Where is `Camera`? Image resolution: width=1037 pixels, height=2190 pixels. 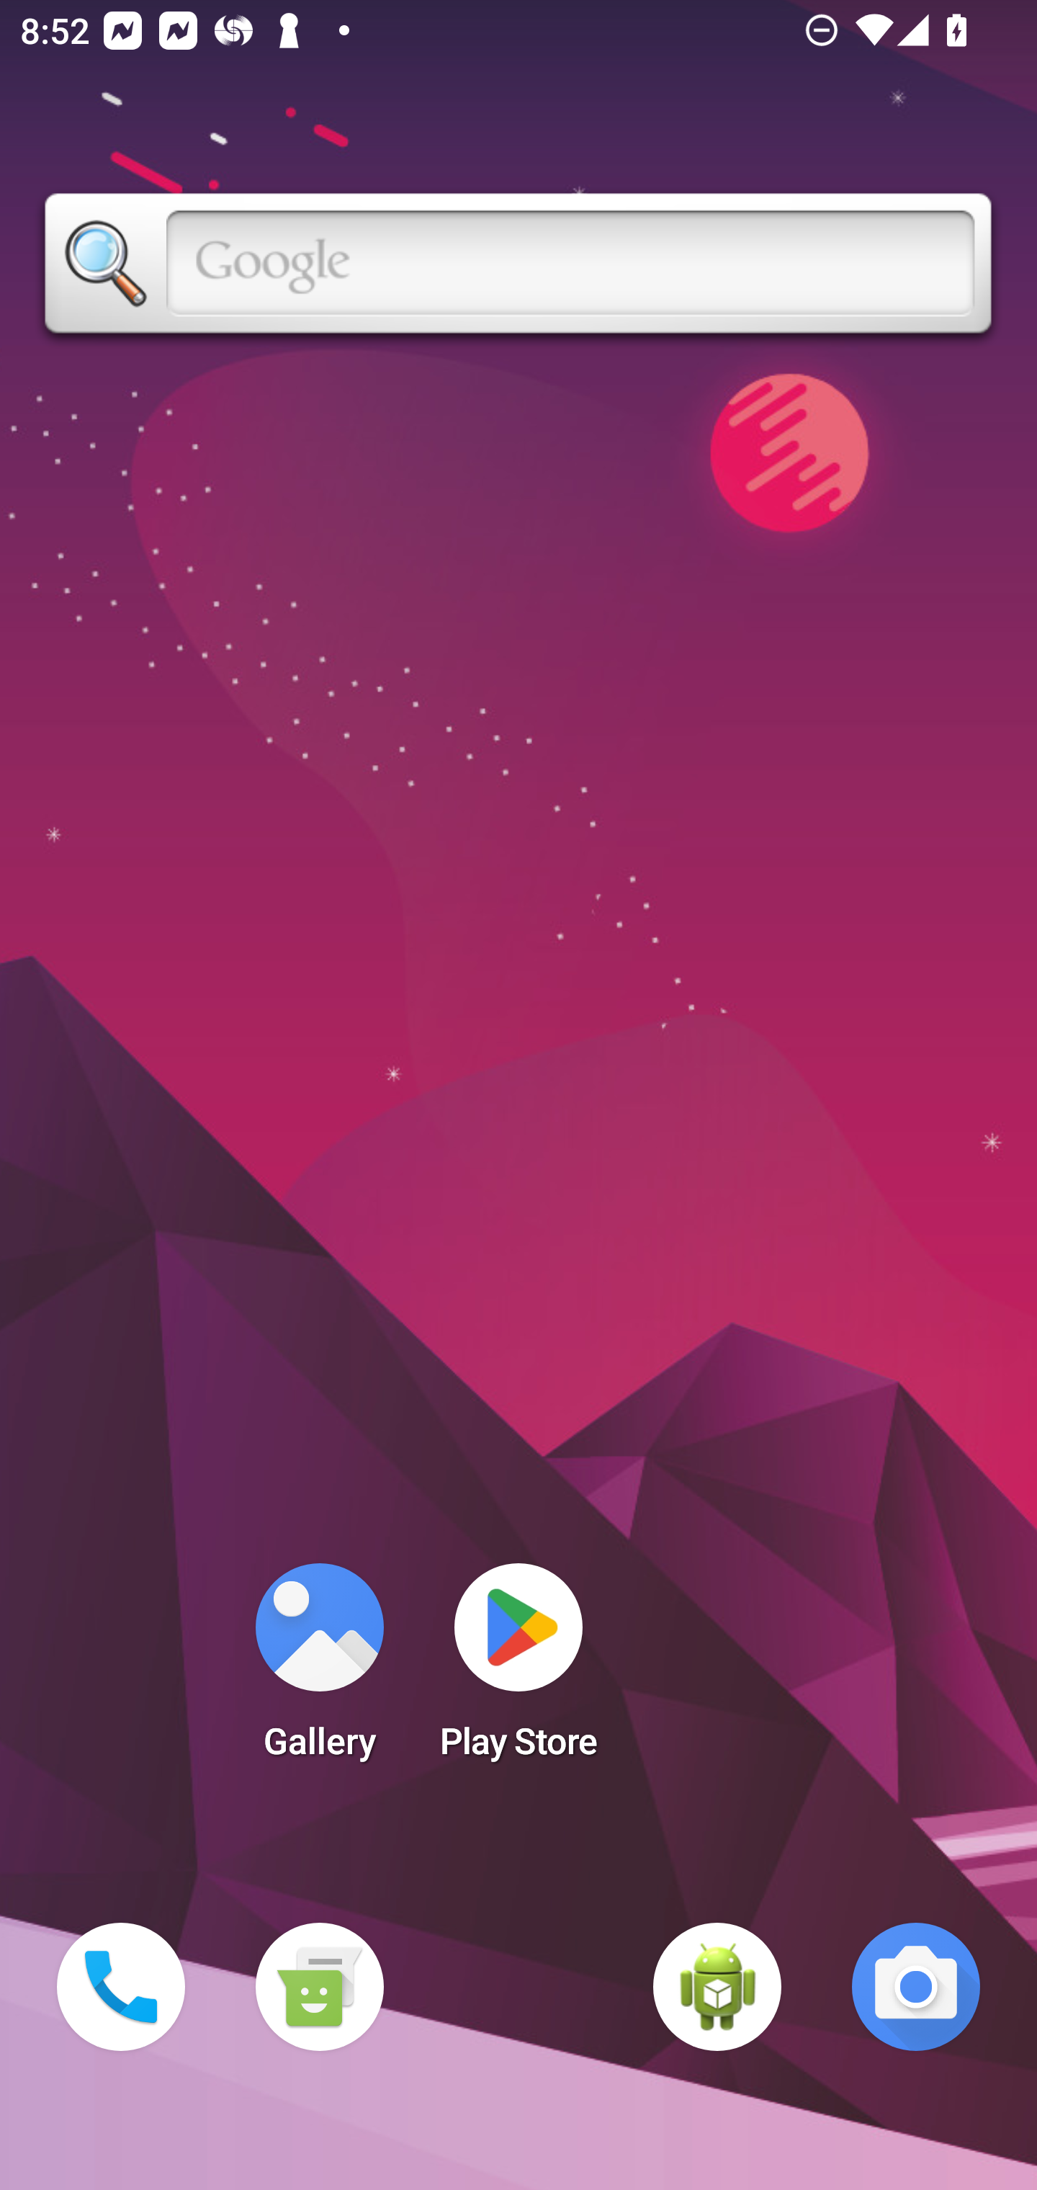 Camera is located at coordinates (916, 1987).